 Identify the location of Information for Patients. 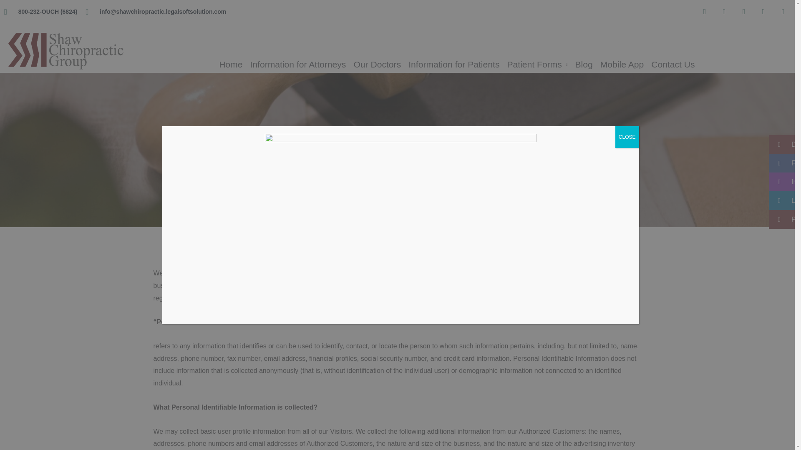
(453, 65).